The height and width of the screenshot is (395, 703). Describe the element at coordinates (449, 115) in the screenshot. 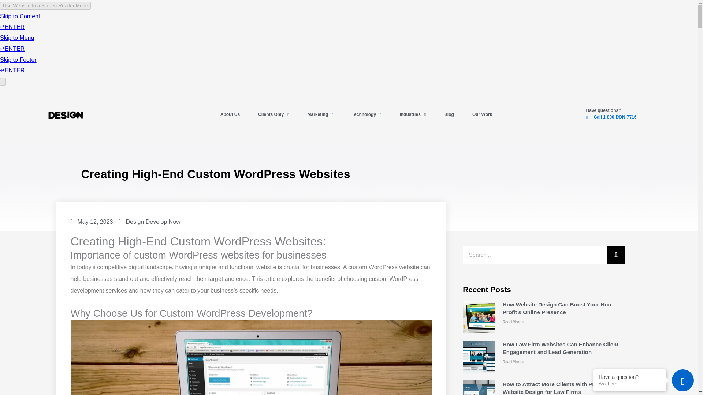

I see `Blog` at that location.